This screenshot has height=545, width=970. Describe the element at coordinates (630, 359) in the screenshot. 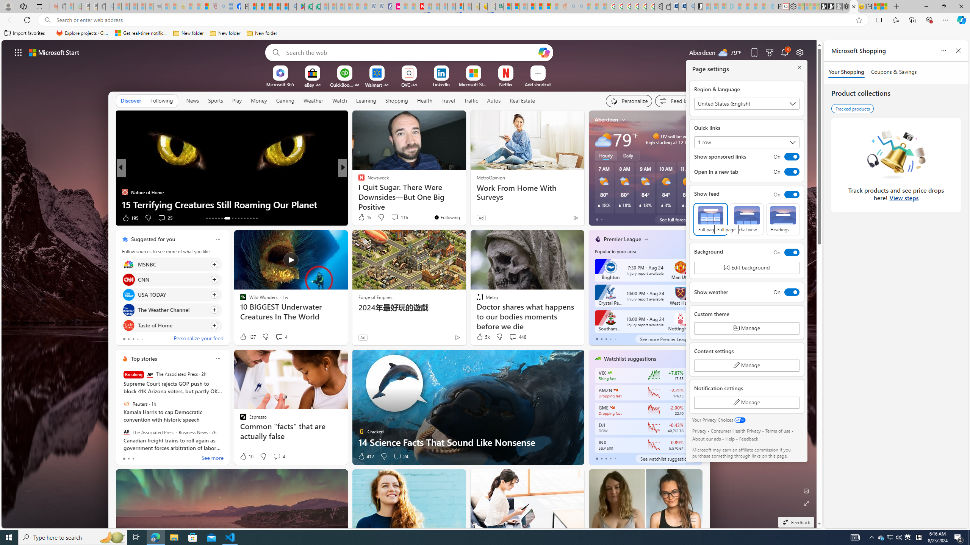

I see `Watchlist suggestions` at that location.